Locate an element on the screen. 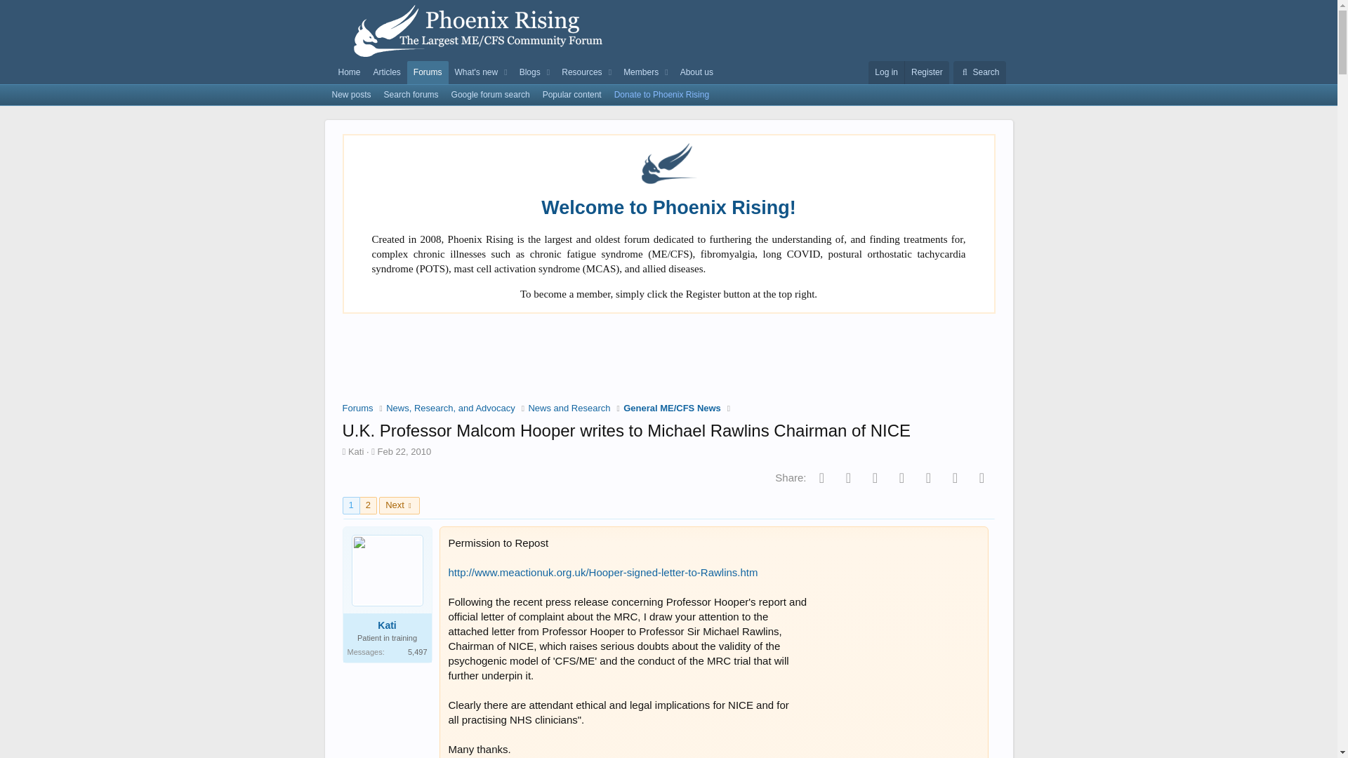  Register is located at coordinates (927, 72).